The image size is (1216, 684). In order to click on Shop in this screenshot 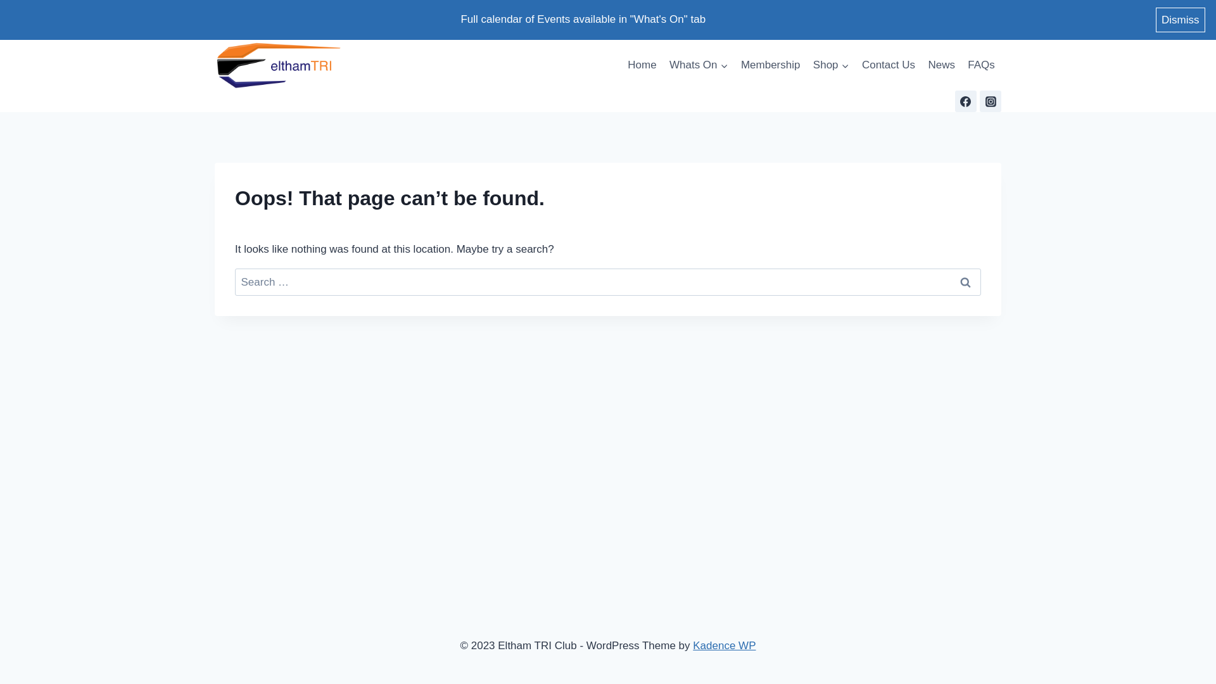, I will do `click(831, 65)`.